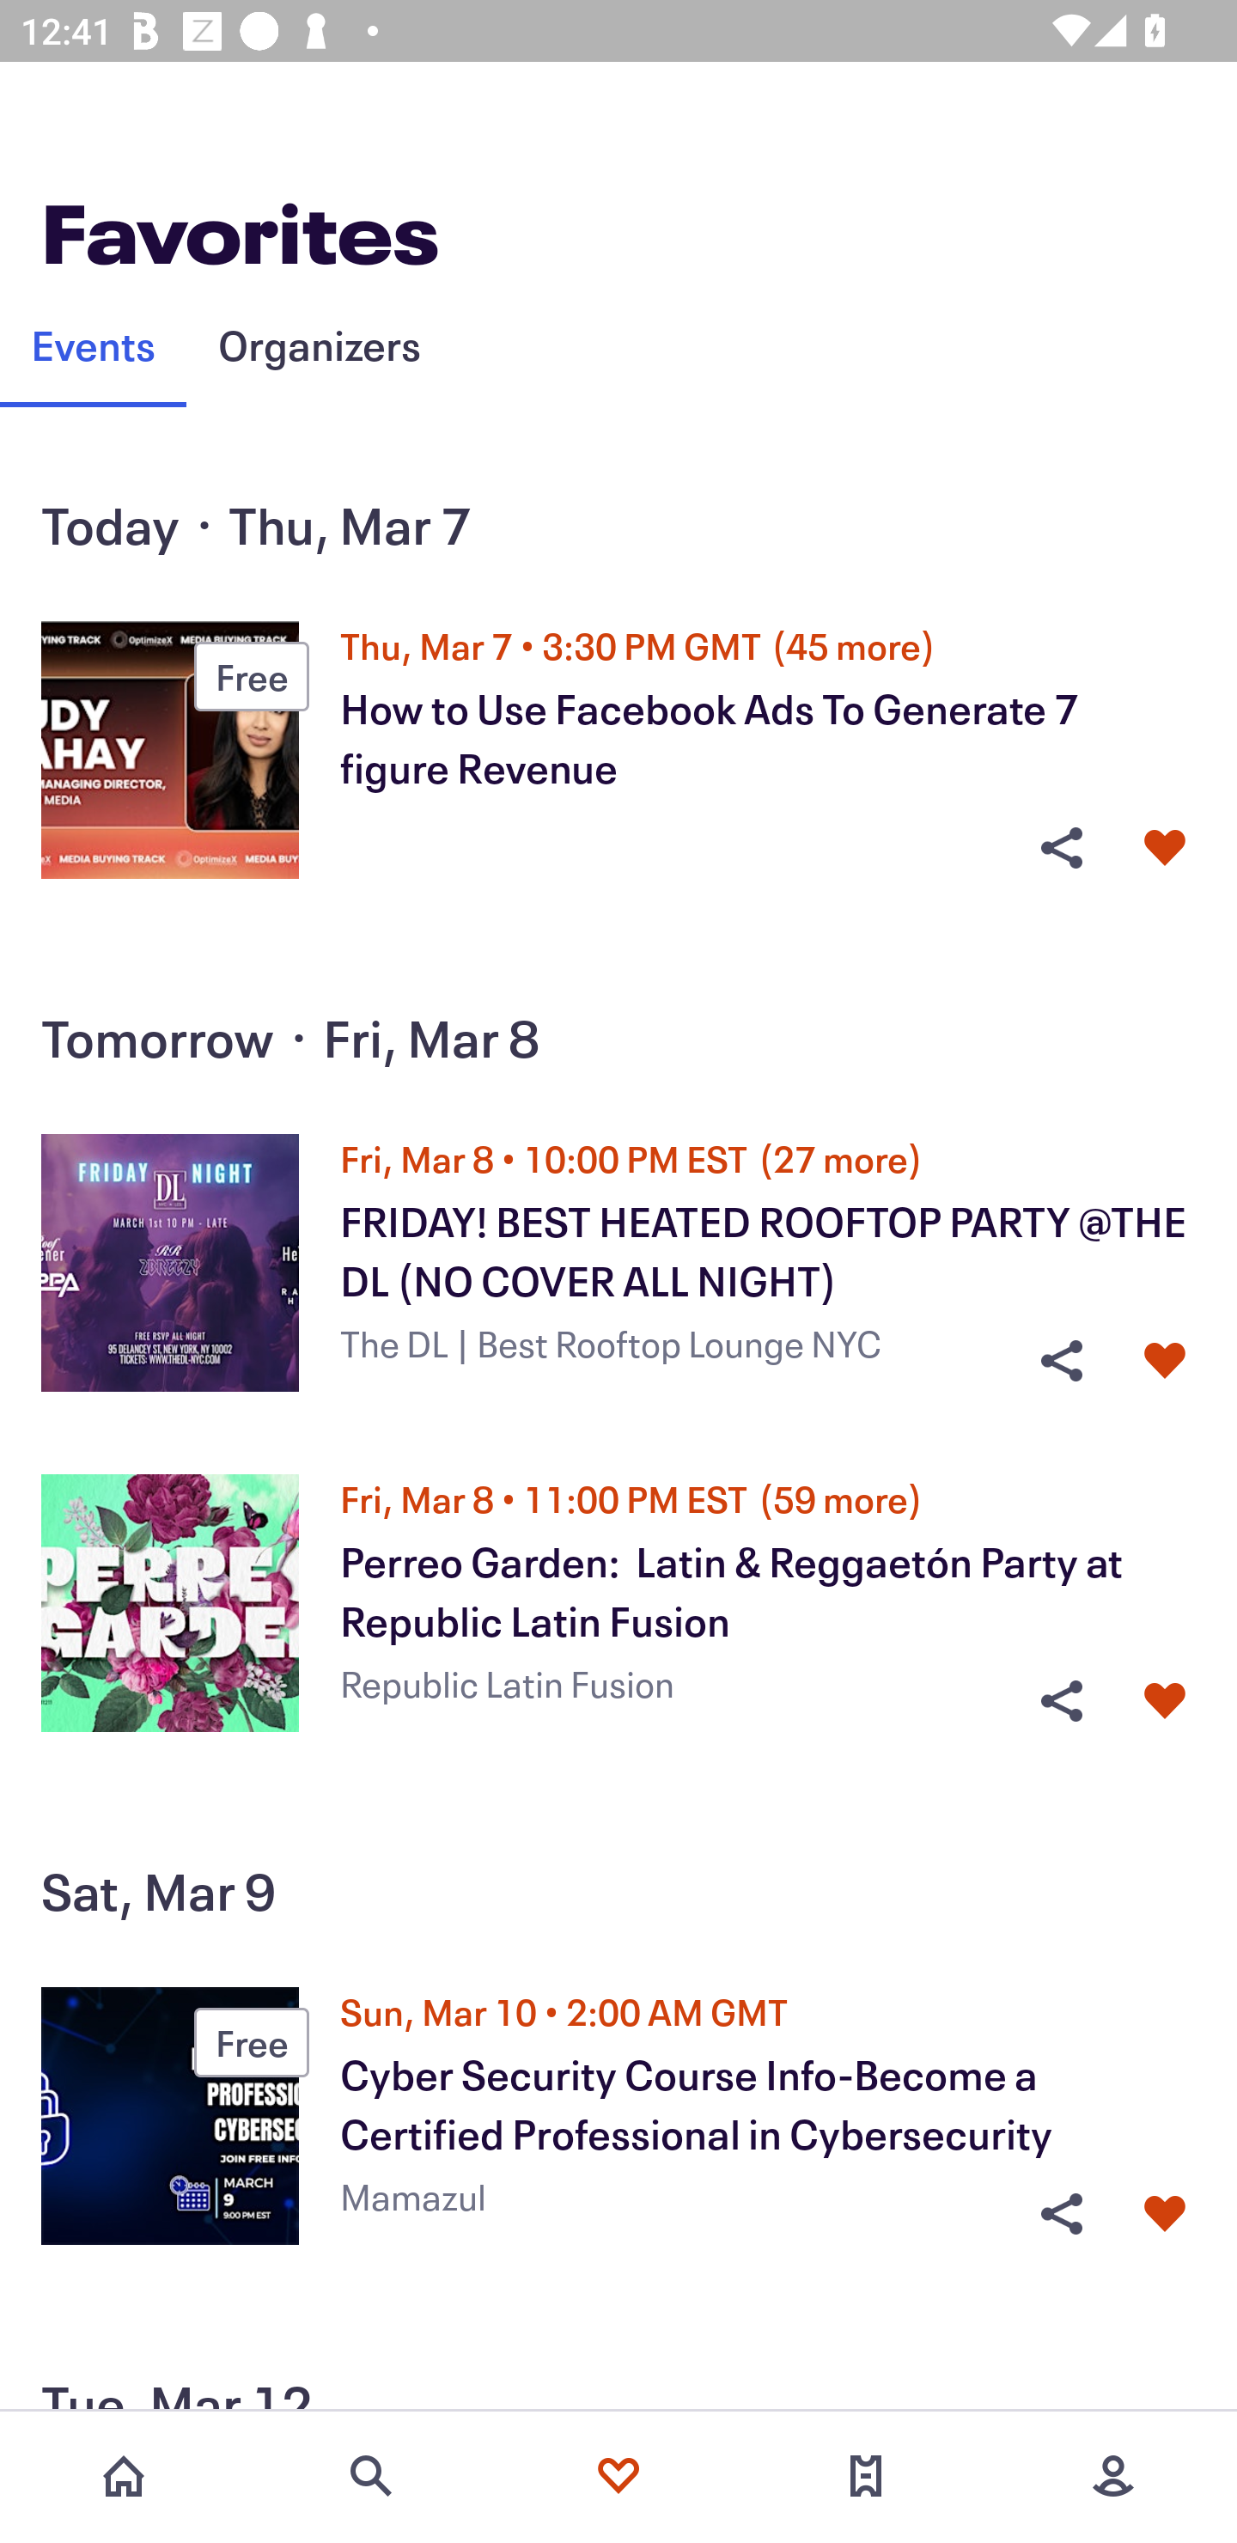  What do you see at coordinates (618, 2476) in the screenshot?
I see `Favorites` at bounding box center [618, 2476].